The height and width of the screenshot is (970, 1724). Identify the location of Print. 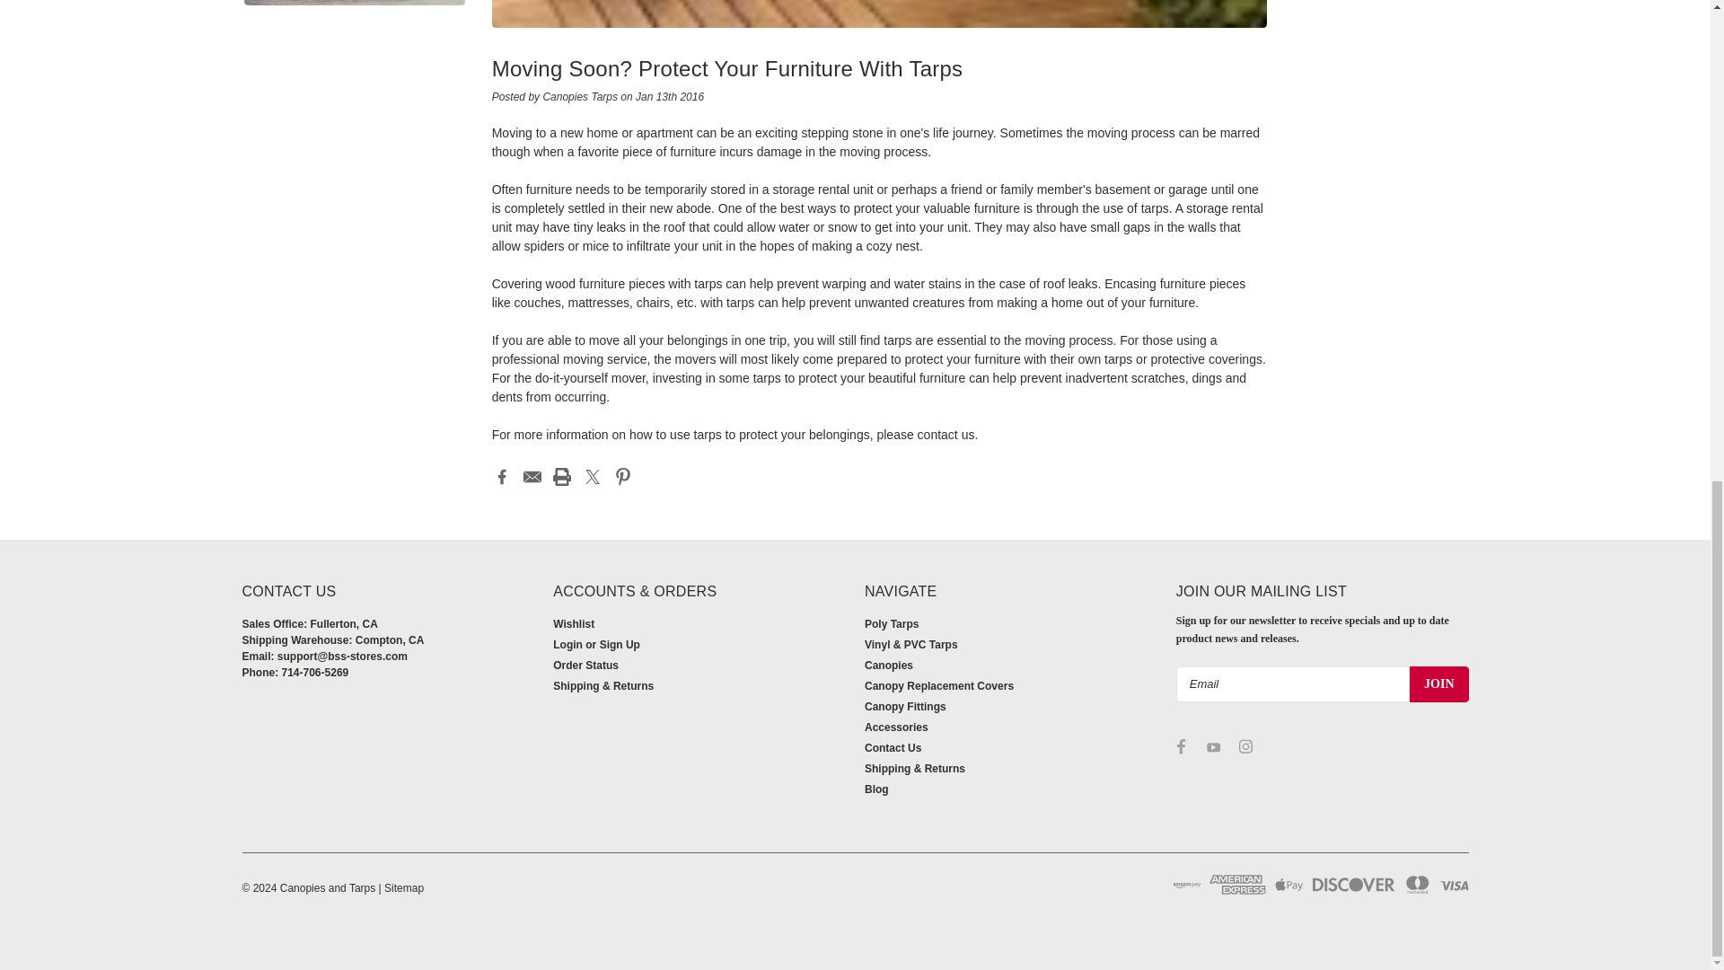
(562, 476).